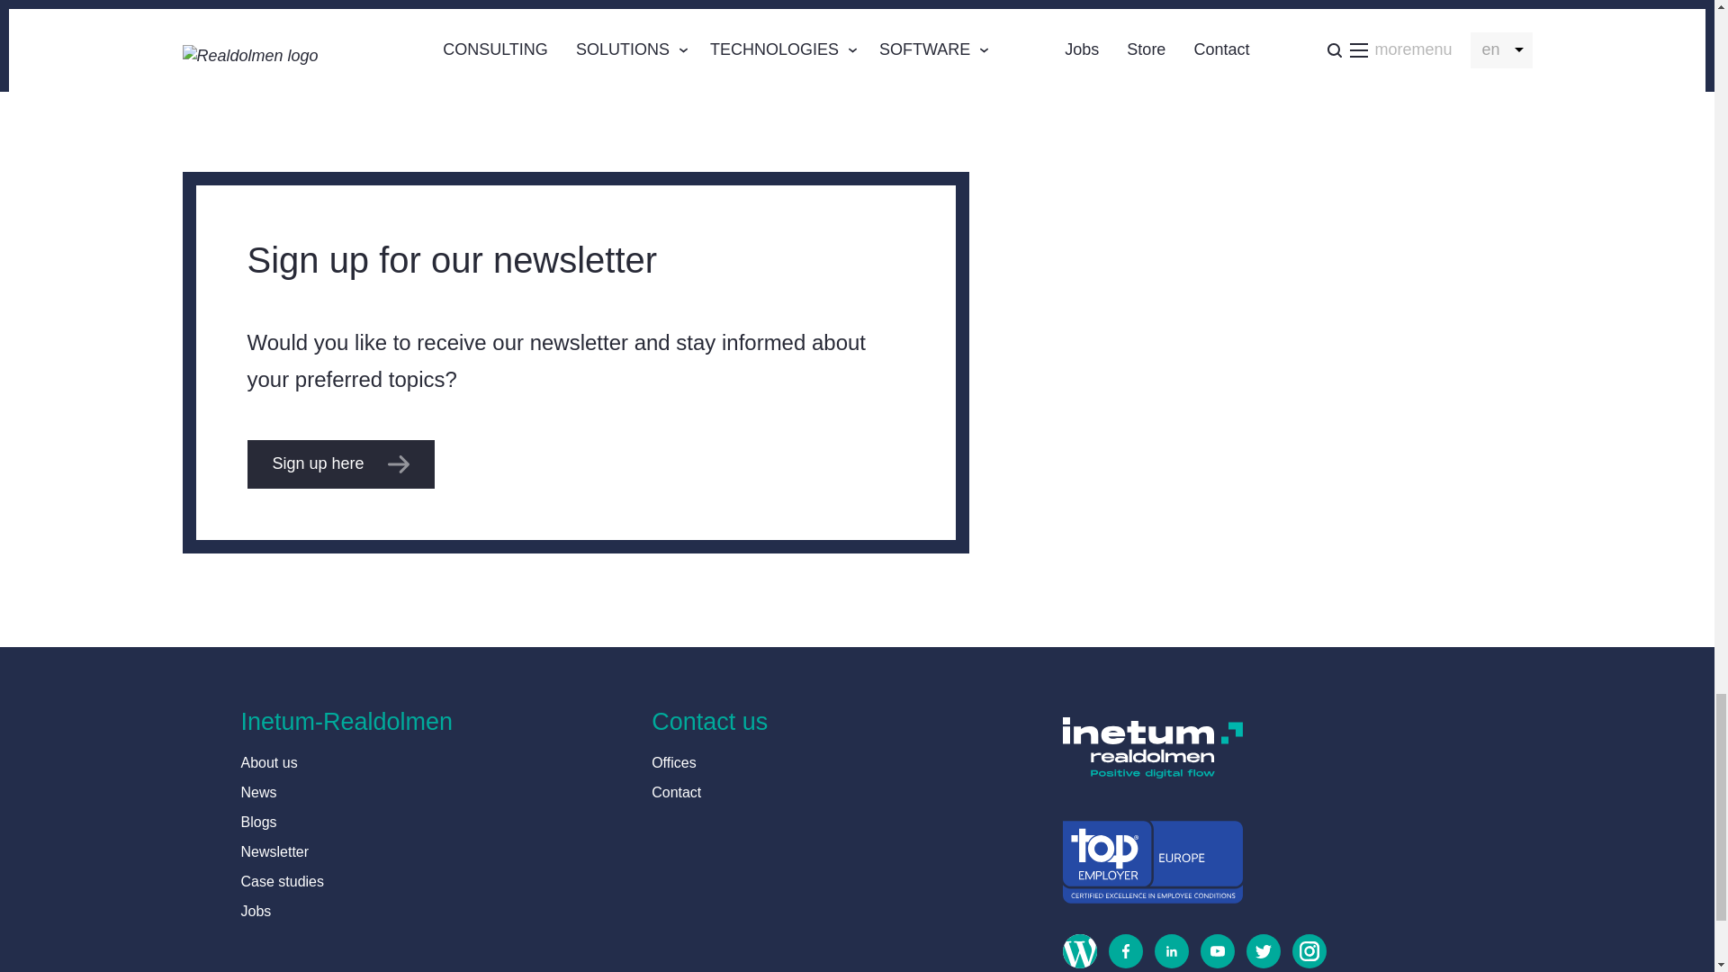  Describe the element at coordinates (1165, 952) in the screenshot. I see `LinkedIn` at that location.